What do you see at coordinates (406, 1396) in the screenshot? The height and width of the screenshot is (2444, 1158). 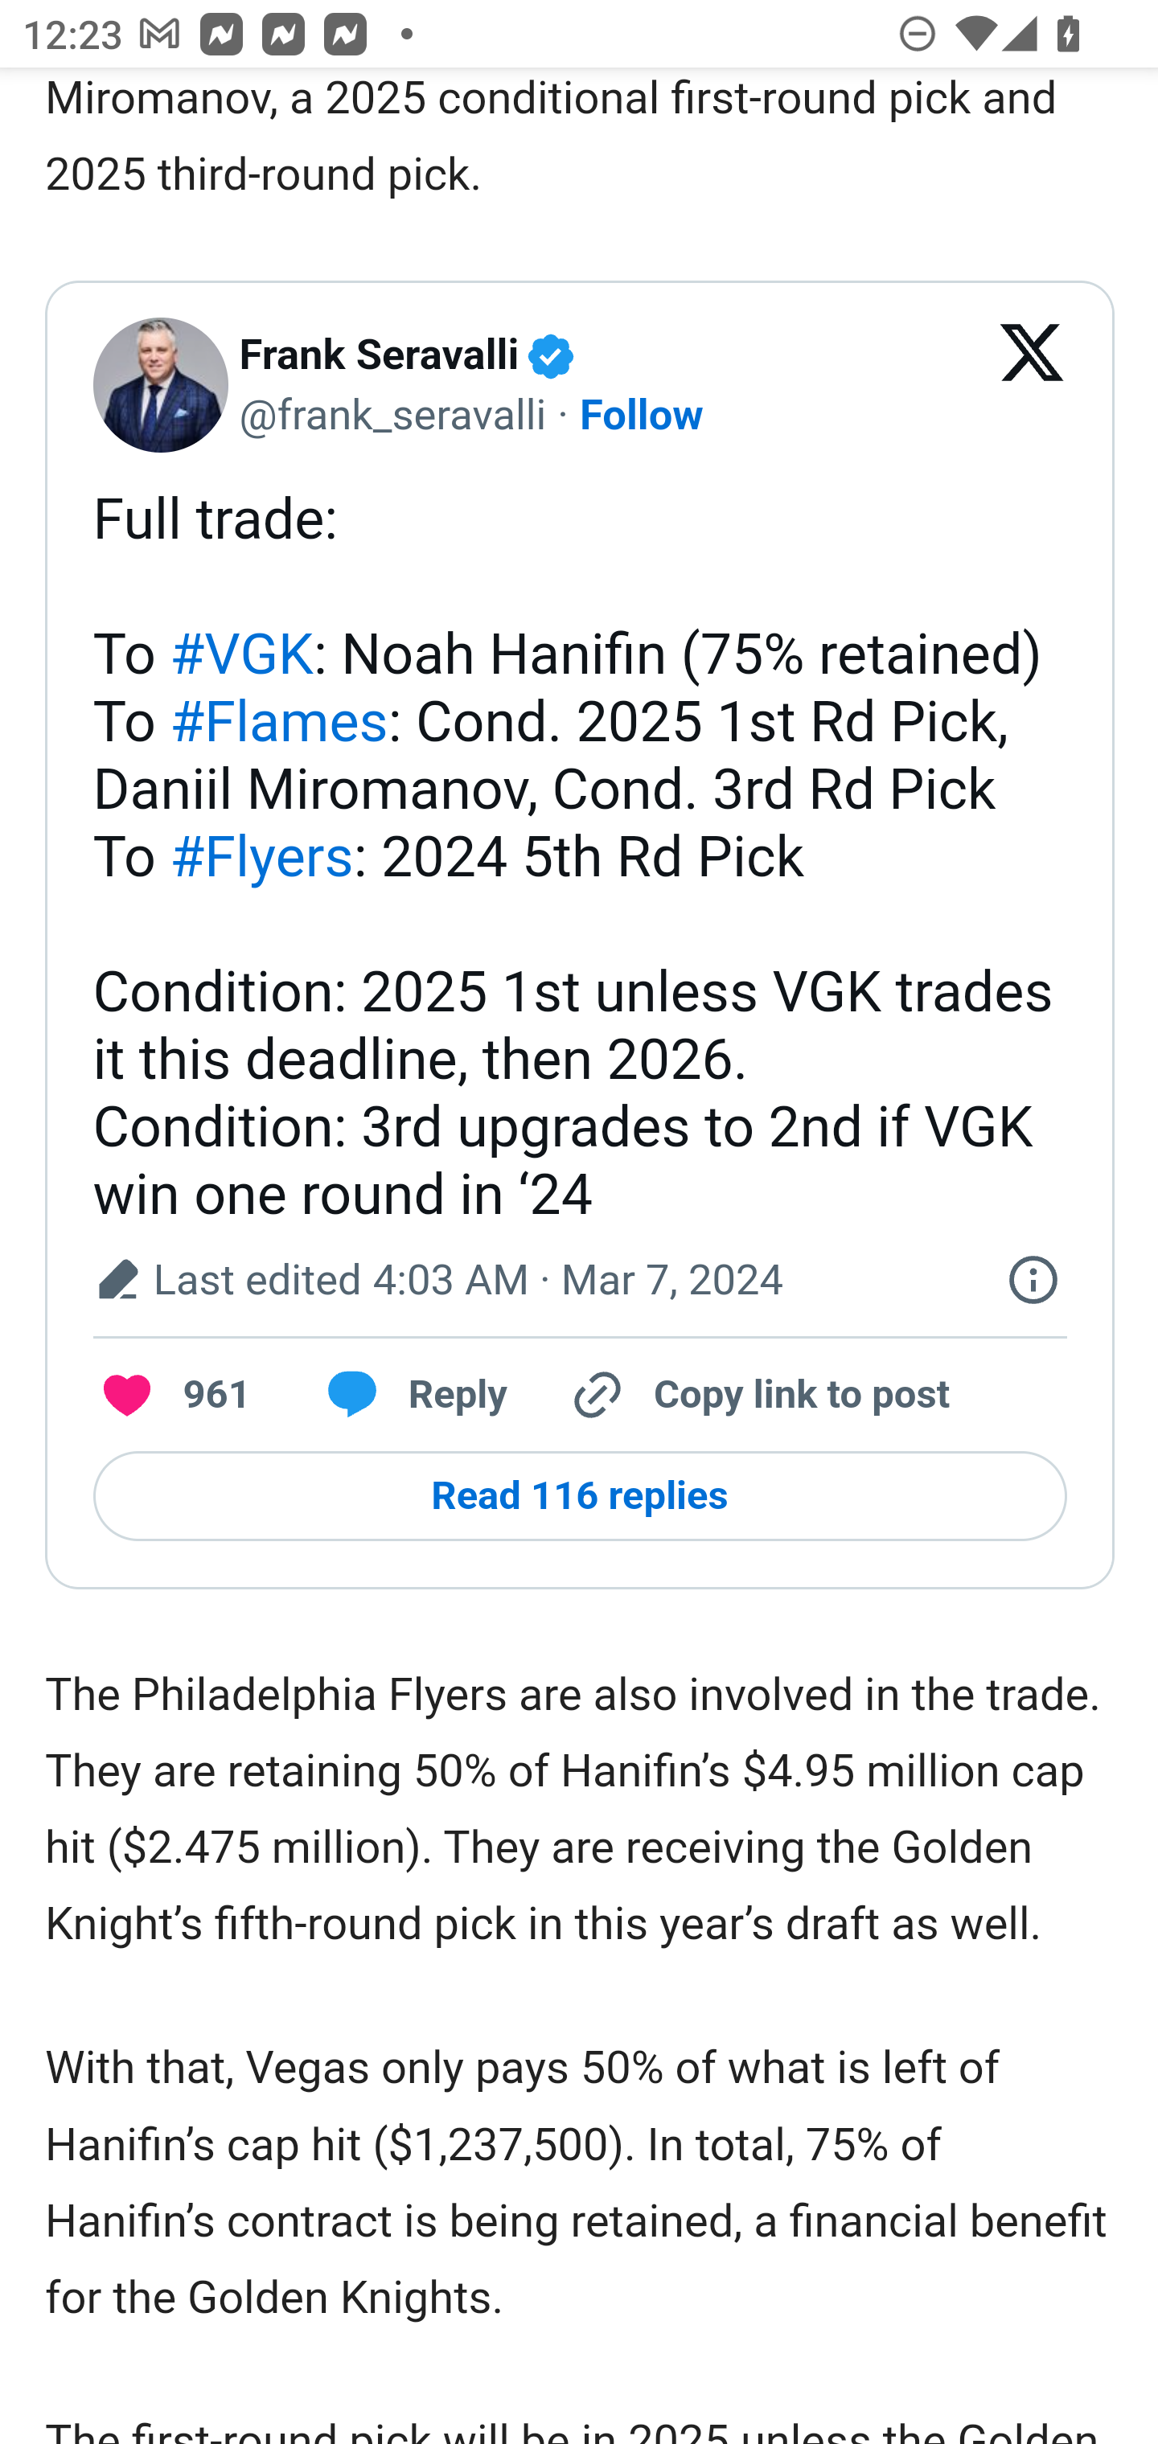 I see `Reply to this post on X Reply` at bounding box center [406, 1396].